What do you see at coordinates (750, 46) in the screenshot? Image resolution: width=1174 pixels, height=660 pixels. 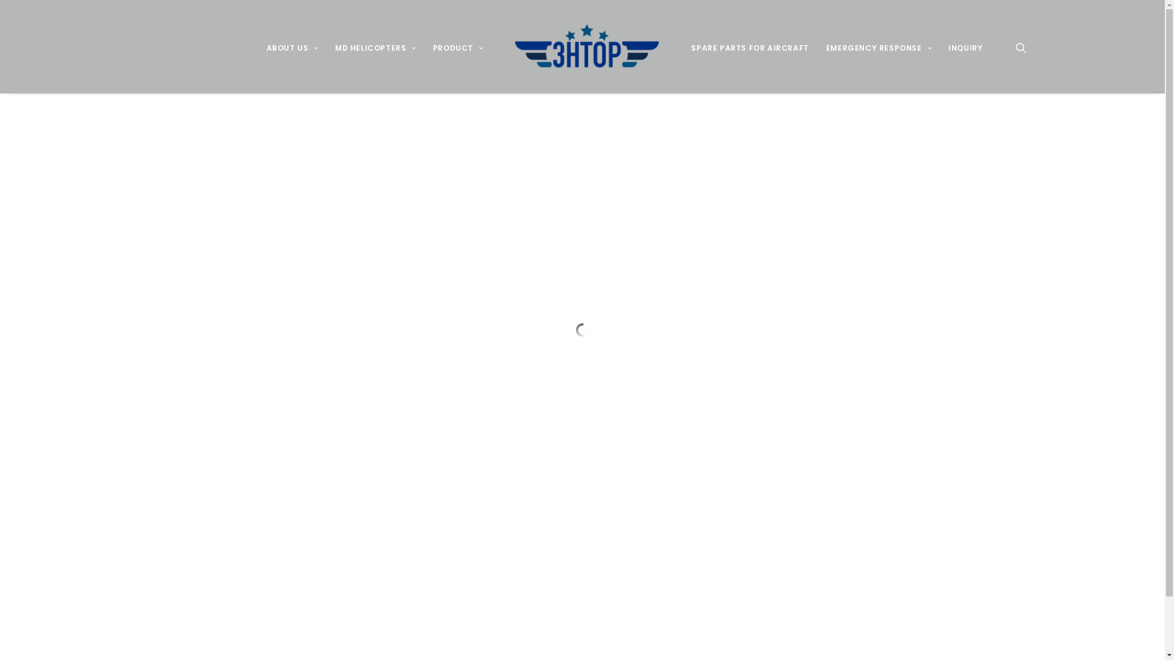 I see `SPARE PARTS FOR AIRCRAFT` at bounding box center [750, 46].